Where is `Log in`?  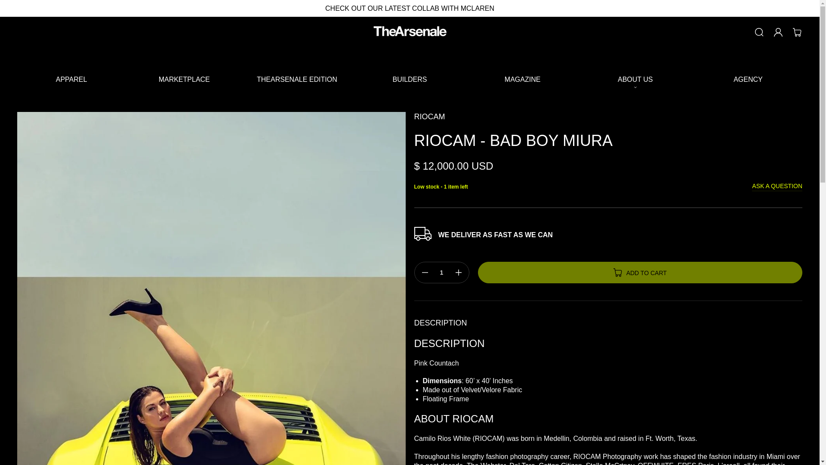
Log in is located at coordinates (778, 32).